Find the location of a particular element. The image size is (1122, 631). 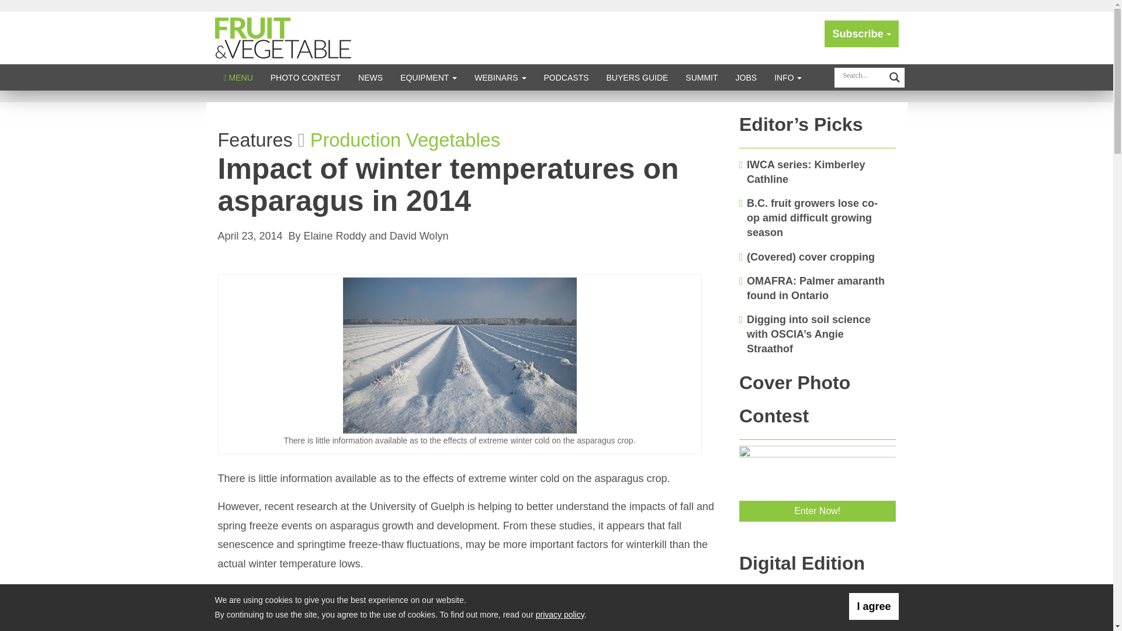

Subscribe is located at coordinates (861, 34).